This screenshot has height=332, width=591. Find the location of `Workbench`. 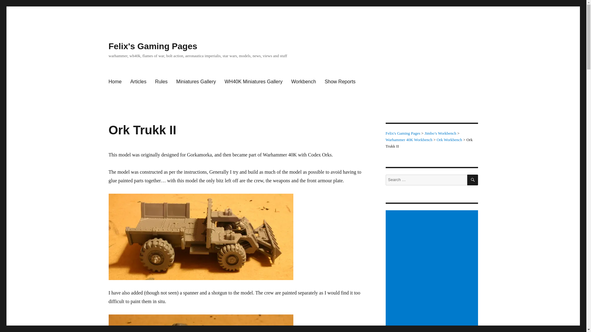

Workbench is located at coordinates (304, 82).